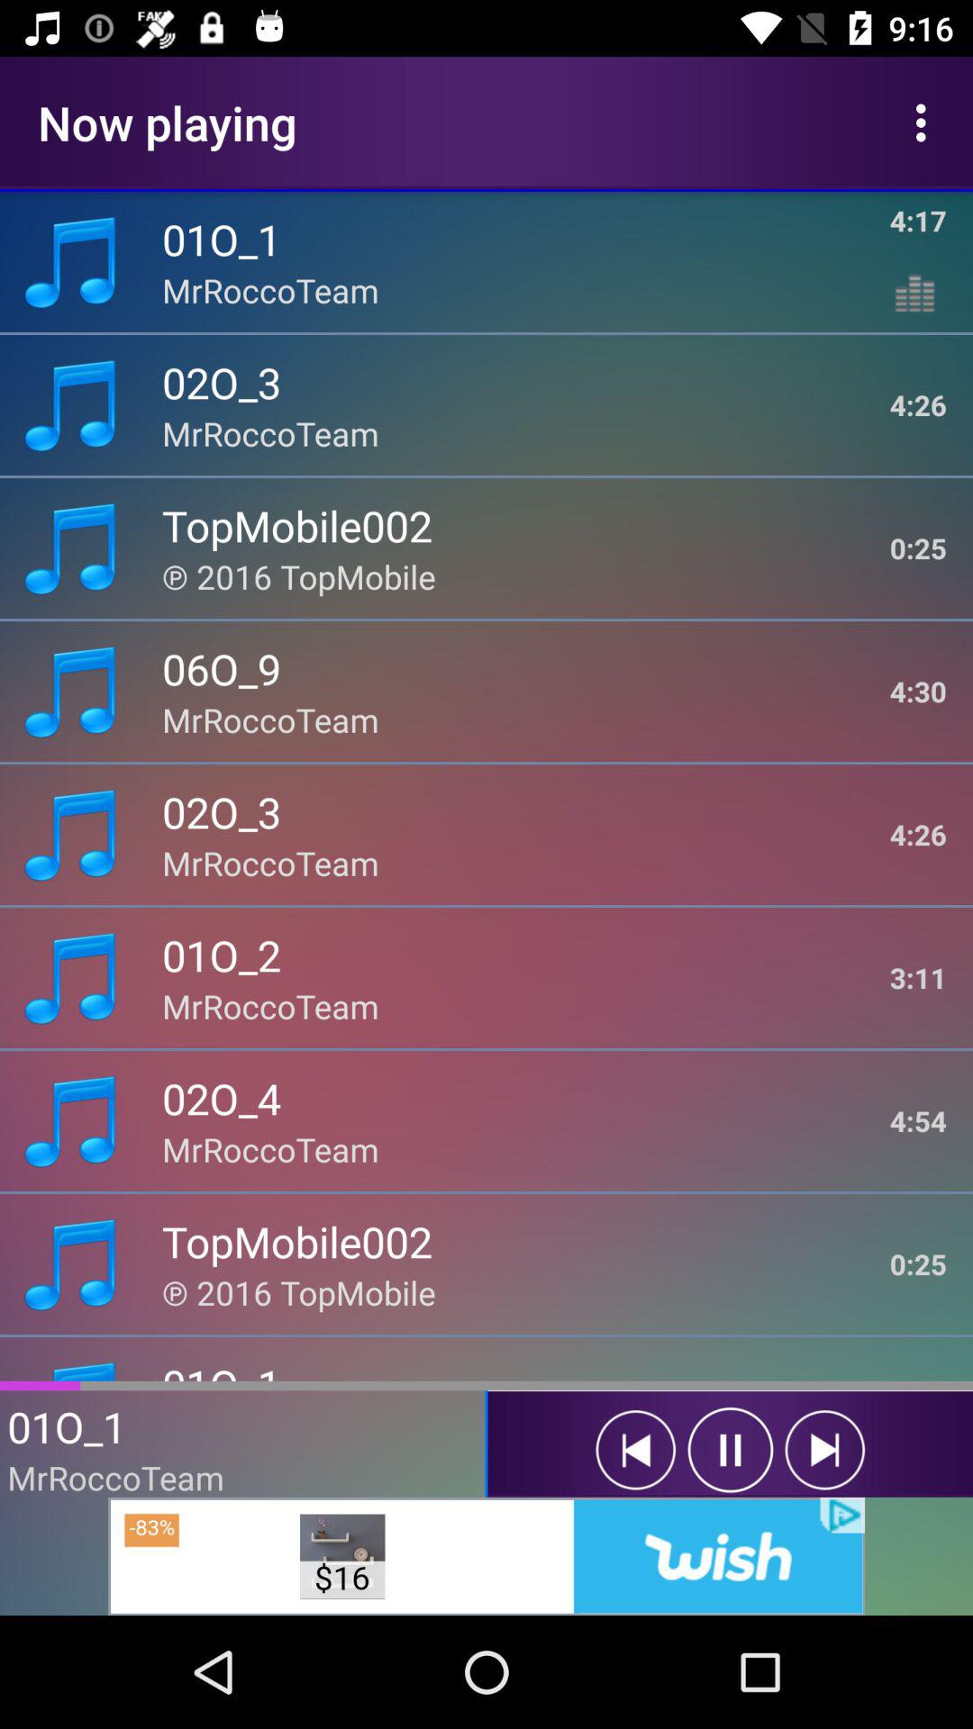 This screenshot has height=1729, width=973. Describe the element at coordinates (730, 1450) in the screenshot. I see `pause button` at that location.